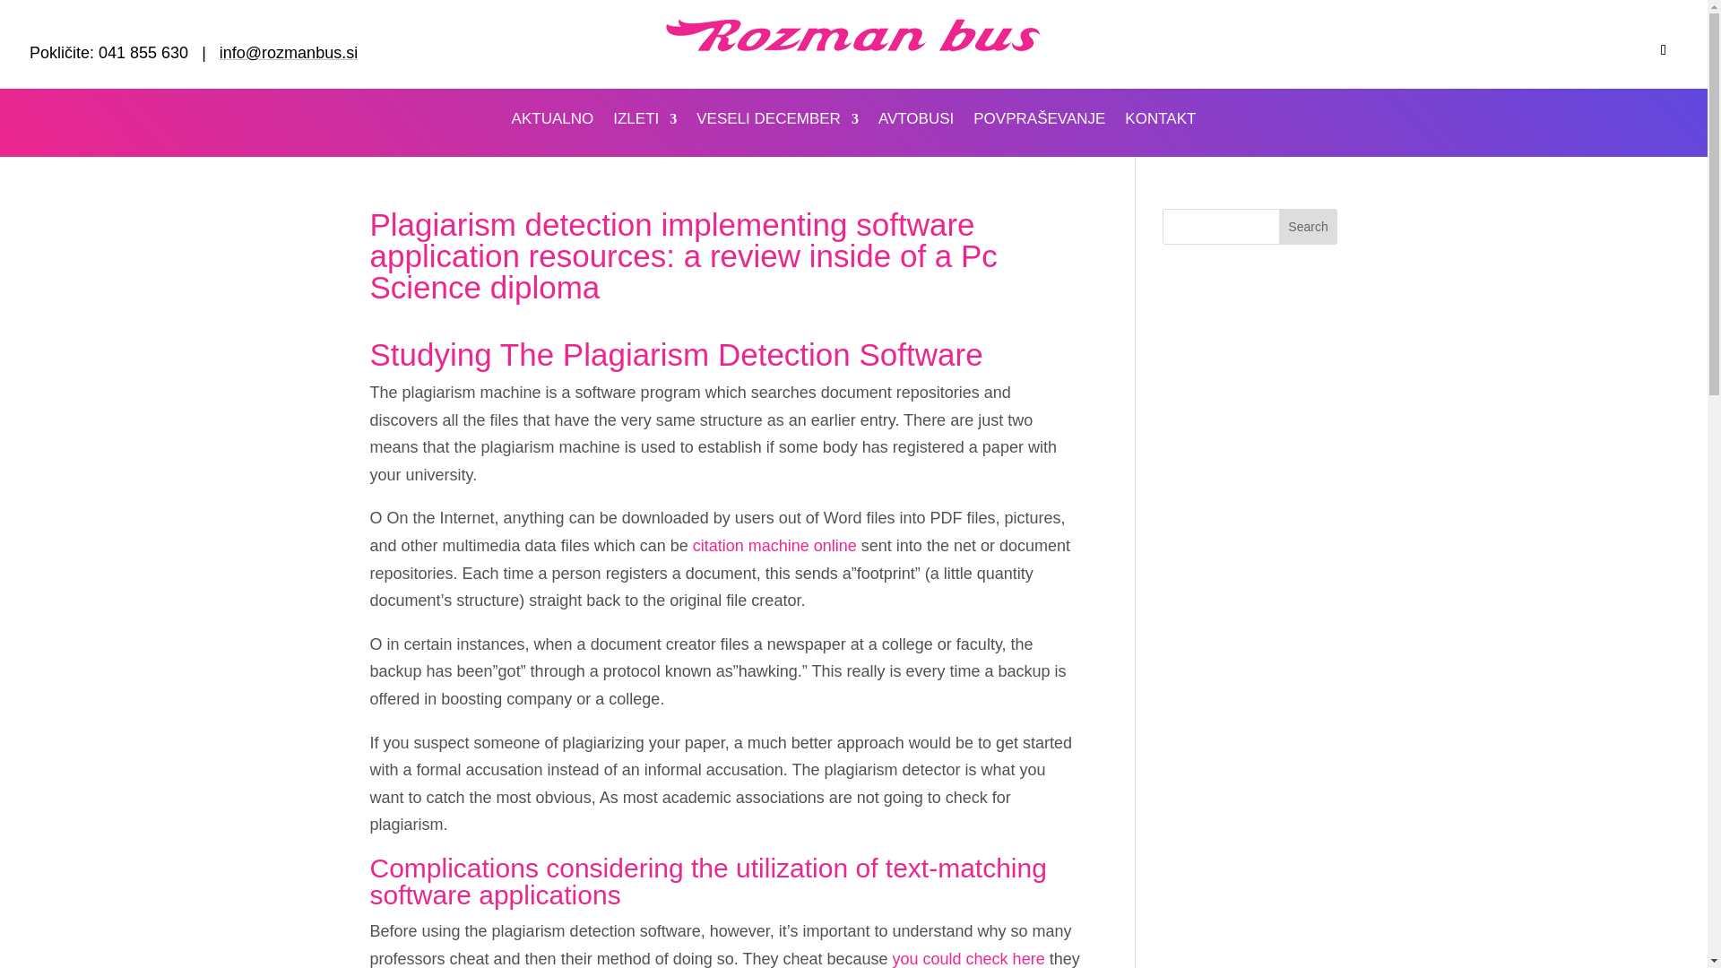 This screenshot has height=968, width=1721. I want to click on VESELI DECEMBER, so click(778, 122).